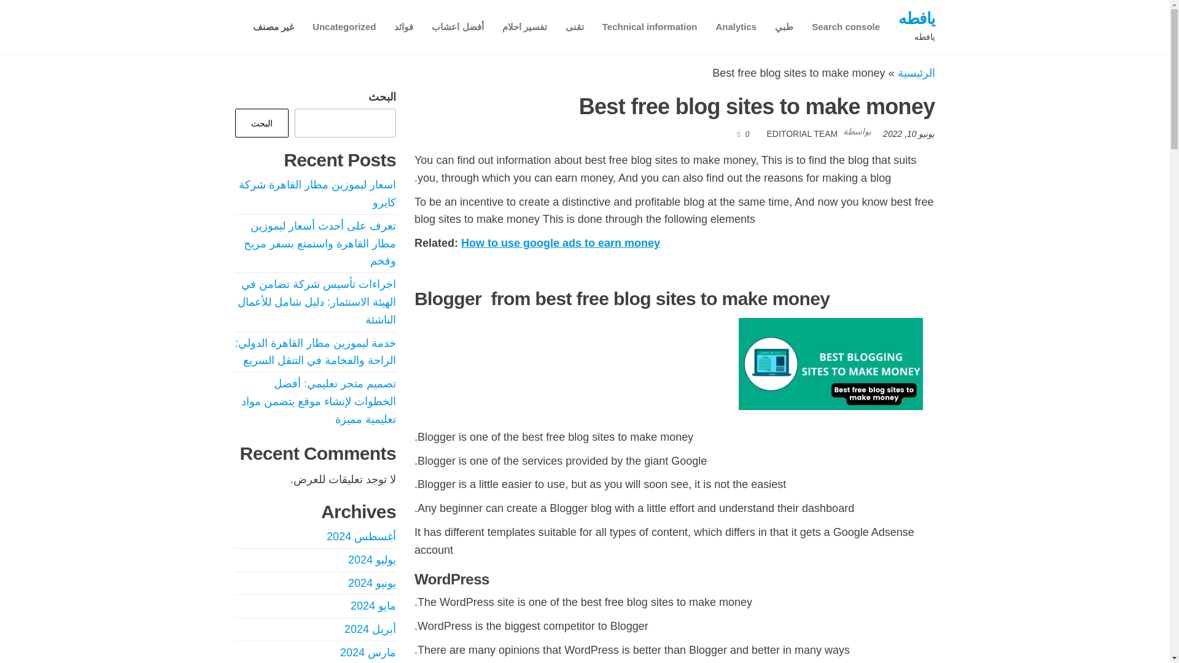 The height and width of the screenshot is (663, 1179). What do you see at coordinates (650, 27) in the screenshot?
I see `Technical information` at bounding box center [650, 27].